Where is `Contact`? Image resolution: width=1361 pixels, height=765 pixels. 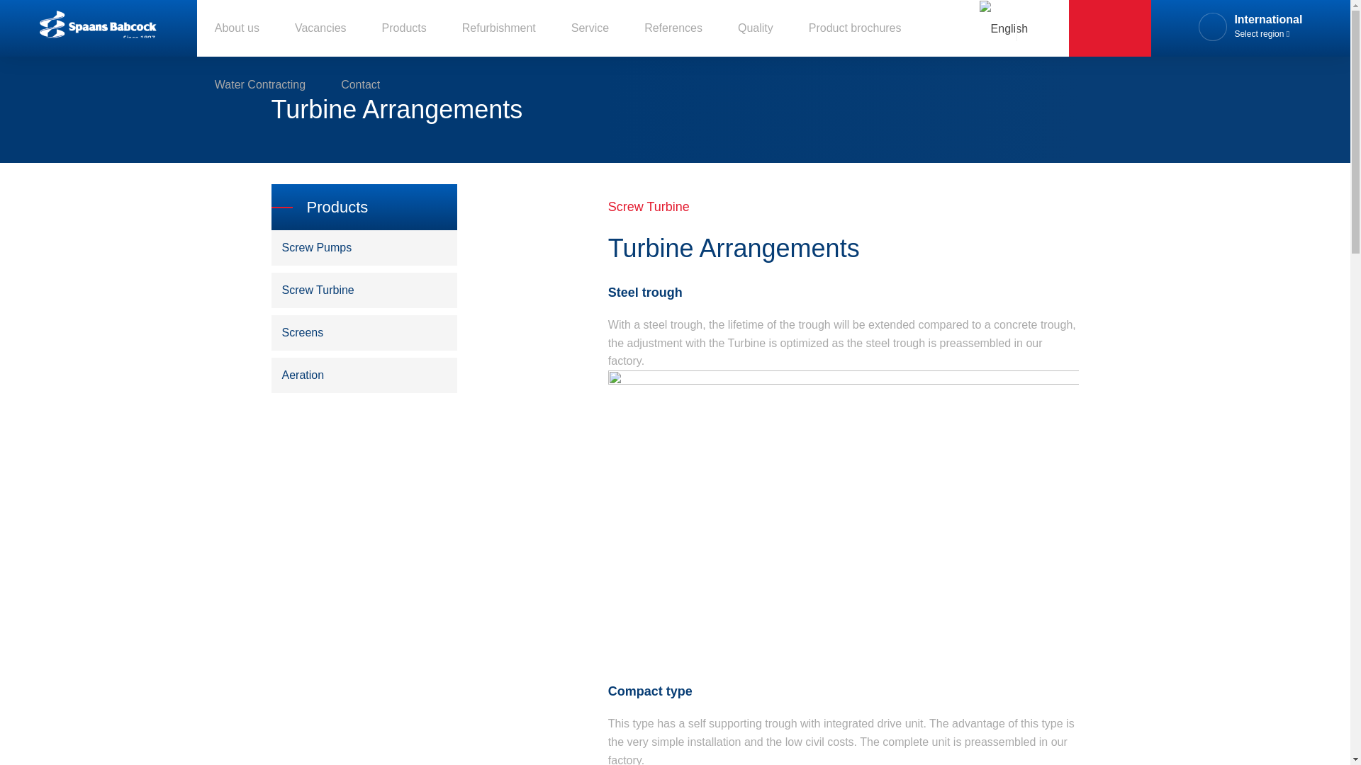
Contact is located at coordinates (360, 84).